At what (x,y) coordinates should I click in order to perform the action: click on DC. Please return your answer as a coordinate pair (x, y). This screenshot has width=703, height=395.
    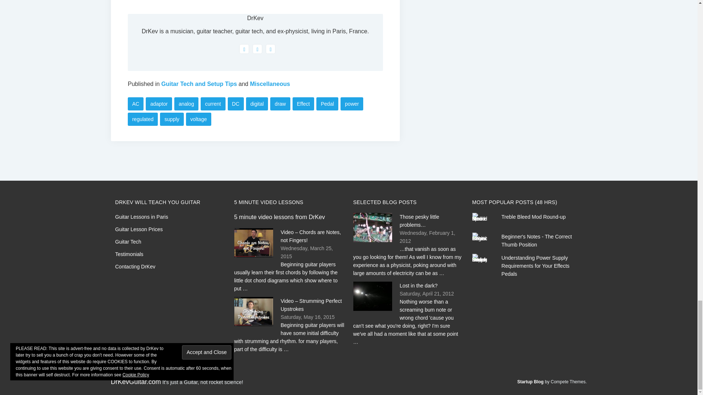
    Looking at the image, I should click on (236, 104).